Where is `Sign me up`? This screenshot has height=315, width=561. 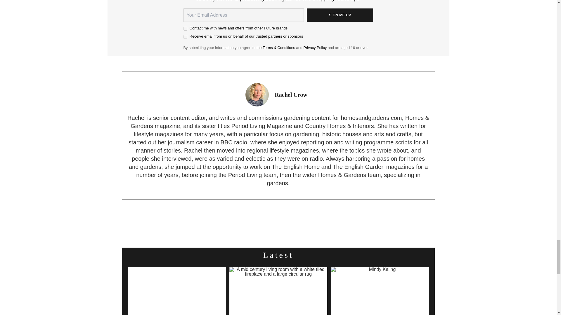
Sign me up is located at coordinates (340, 15).